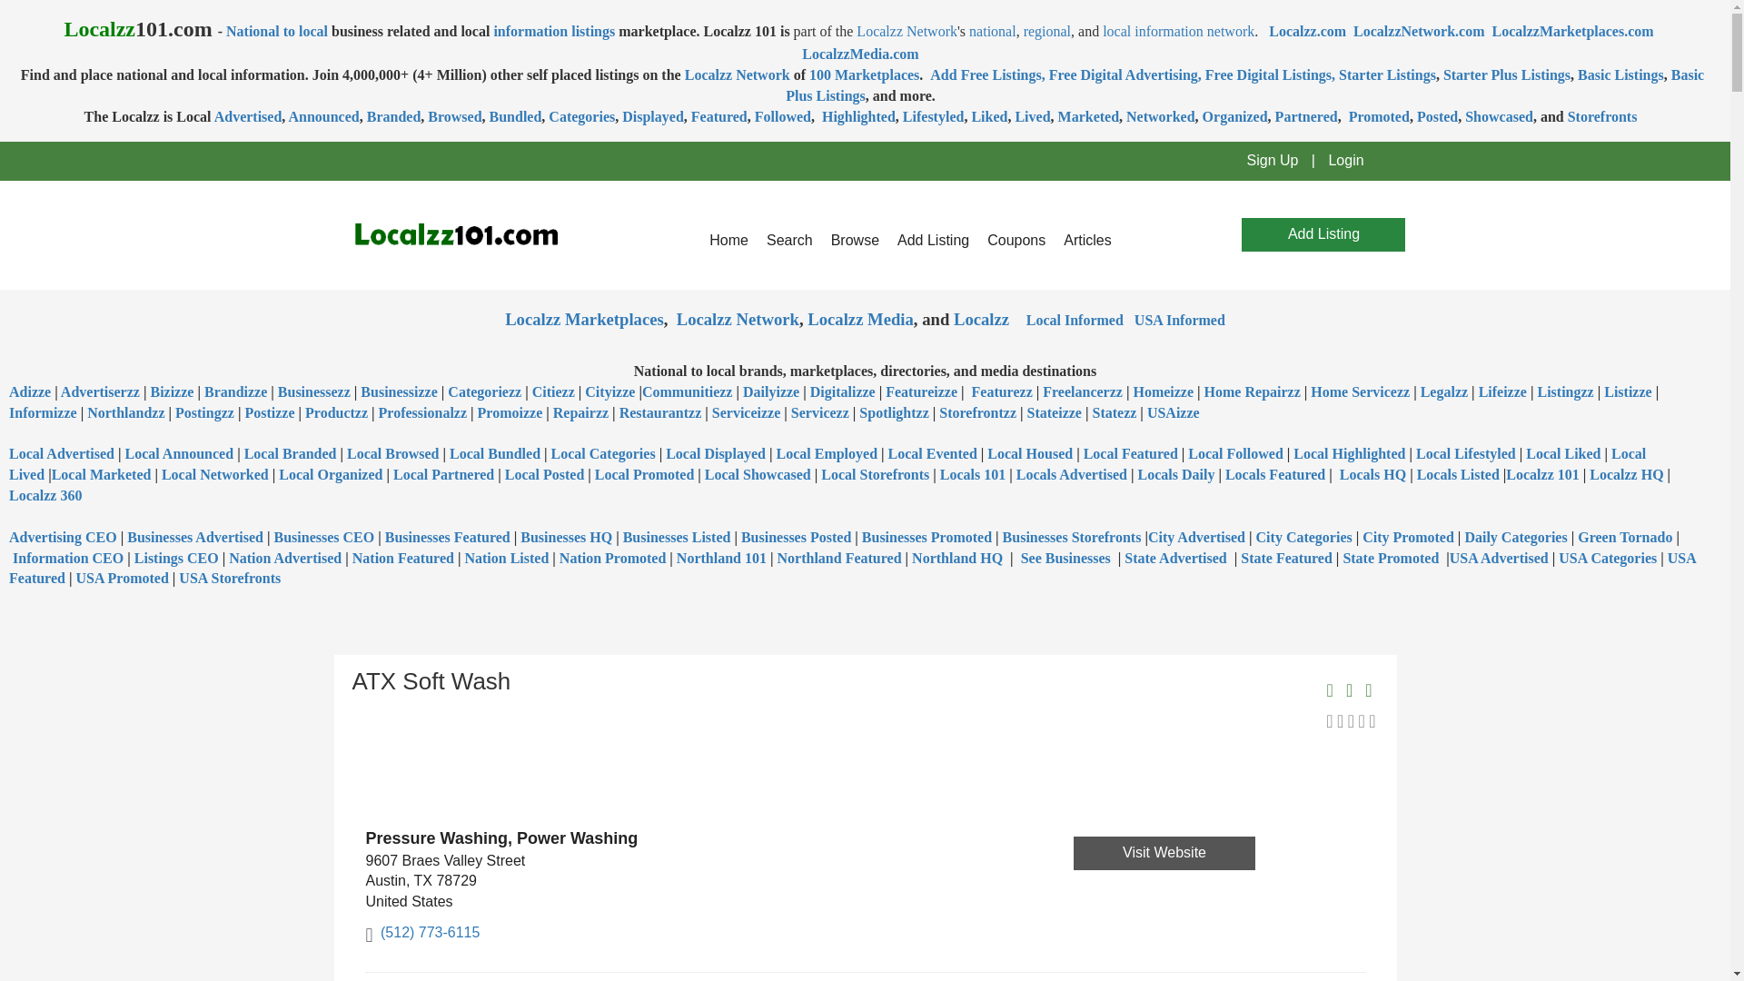 This screenshot has height=981, width=1744. I want to click on Displayed, so click(652, 116).